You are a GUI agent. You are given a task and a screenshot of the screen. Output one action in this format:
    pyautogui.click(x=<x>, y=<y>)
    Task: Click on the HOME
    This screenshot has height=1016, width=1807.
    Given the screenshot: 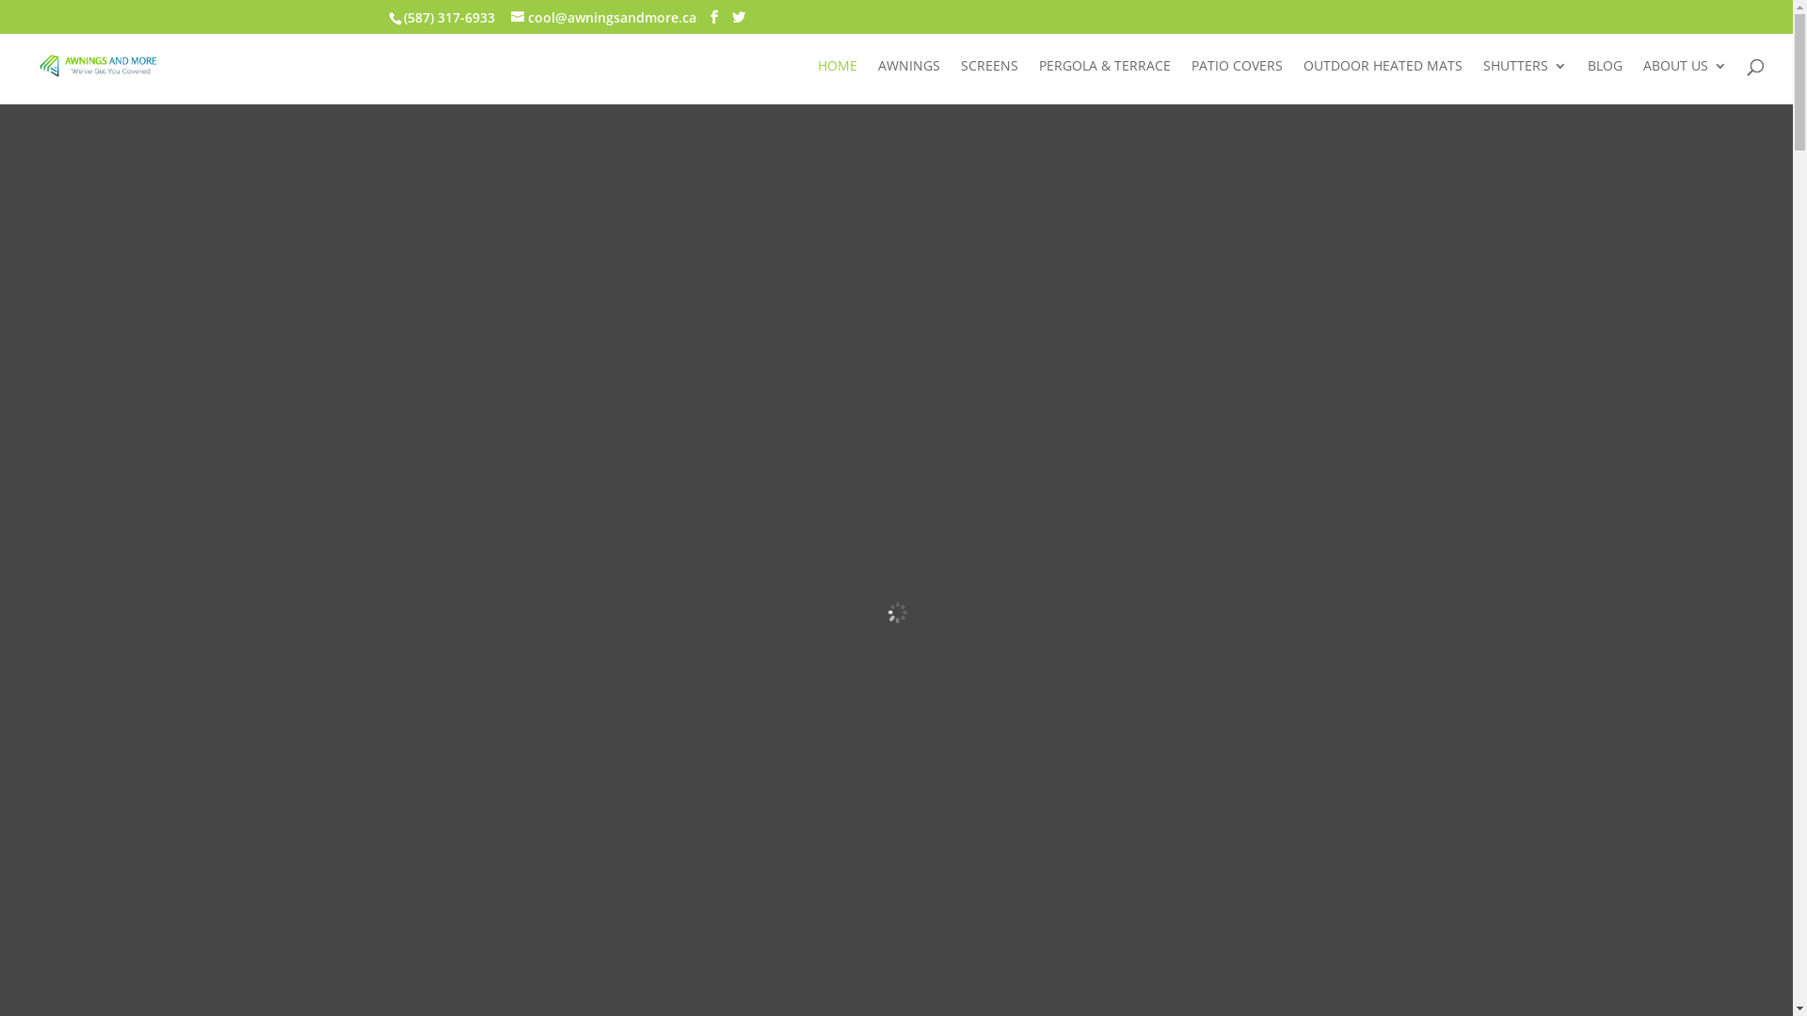 What is the action you would take?
    pyautogui.click(x=838, y=81)
    